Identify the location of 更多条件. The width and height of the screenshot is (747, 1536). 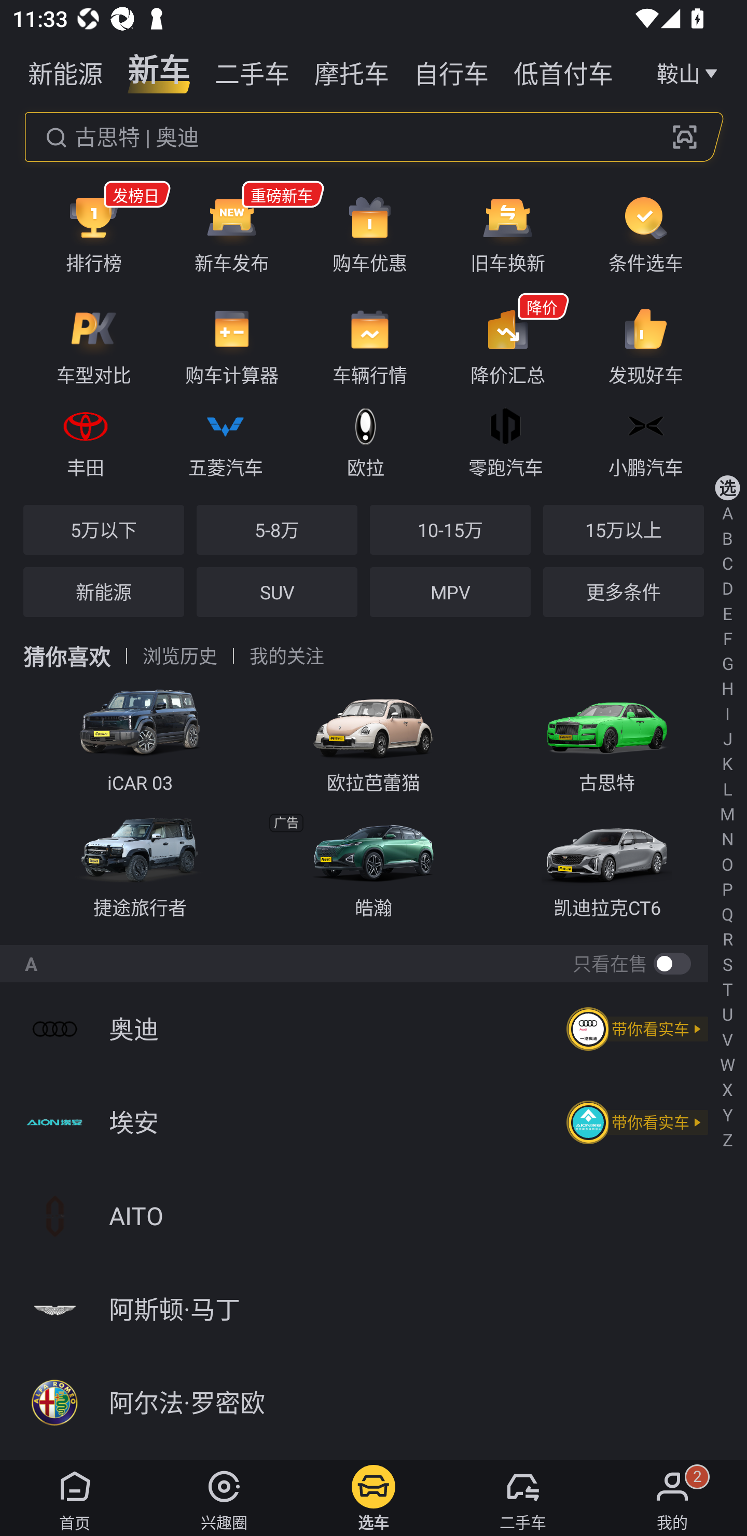
(623, 592).